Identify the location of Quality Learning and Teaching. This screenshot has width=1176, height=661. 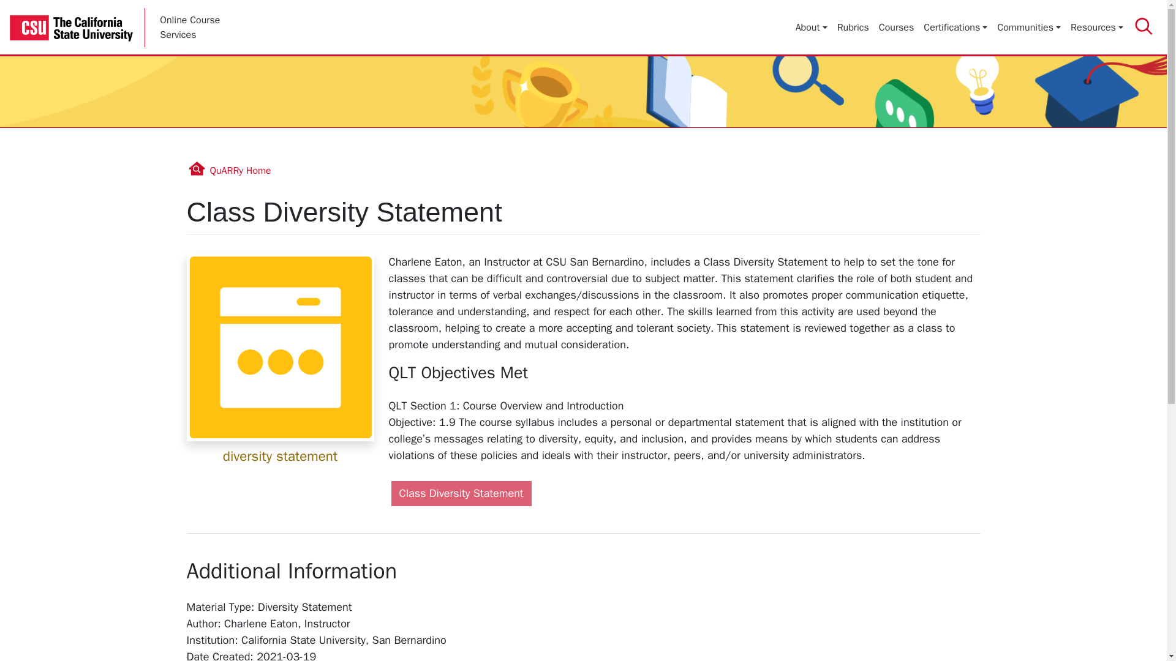
(402, 372).